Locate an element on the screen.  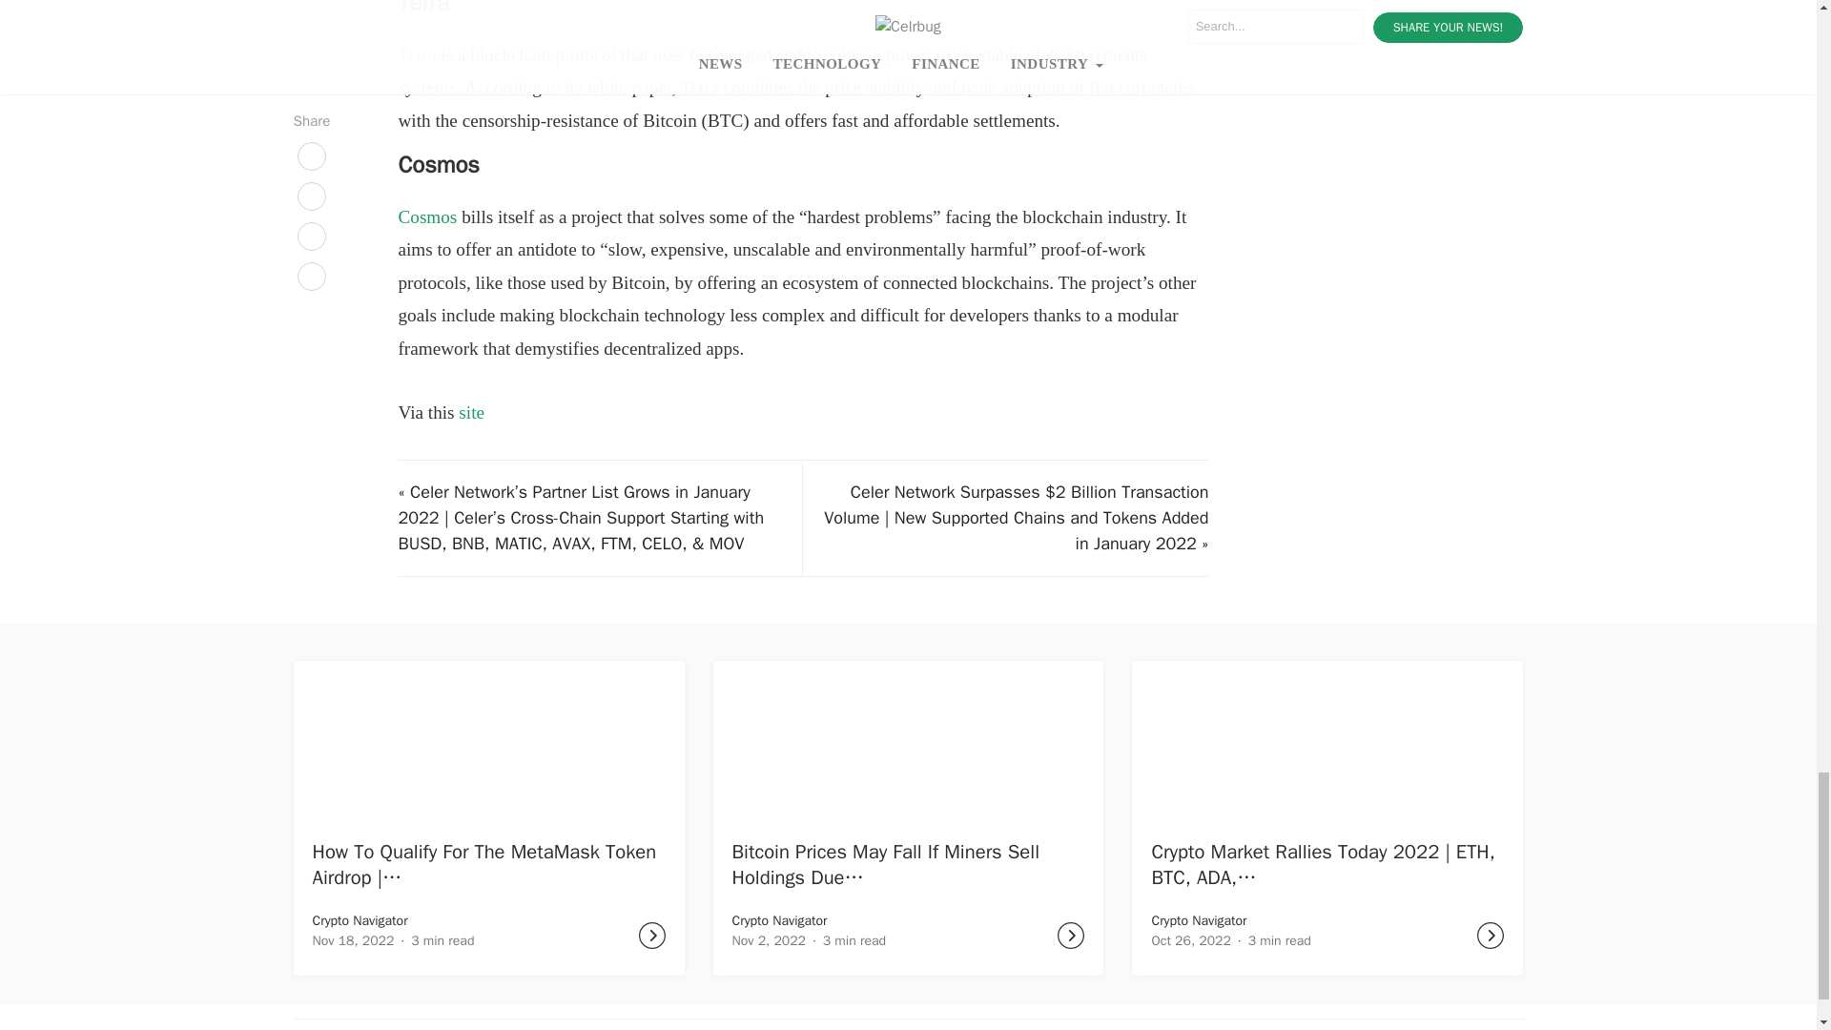
Cosmos is located at coordinates (426, 216).